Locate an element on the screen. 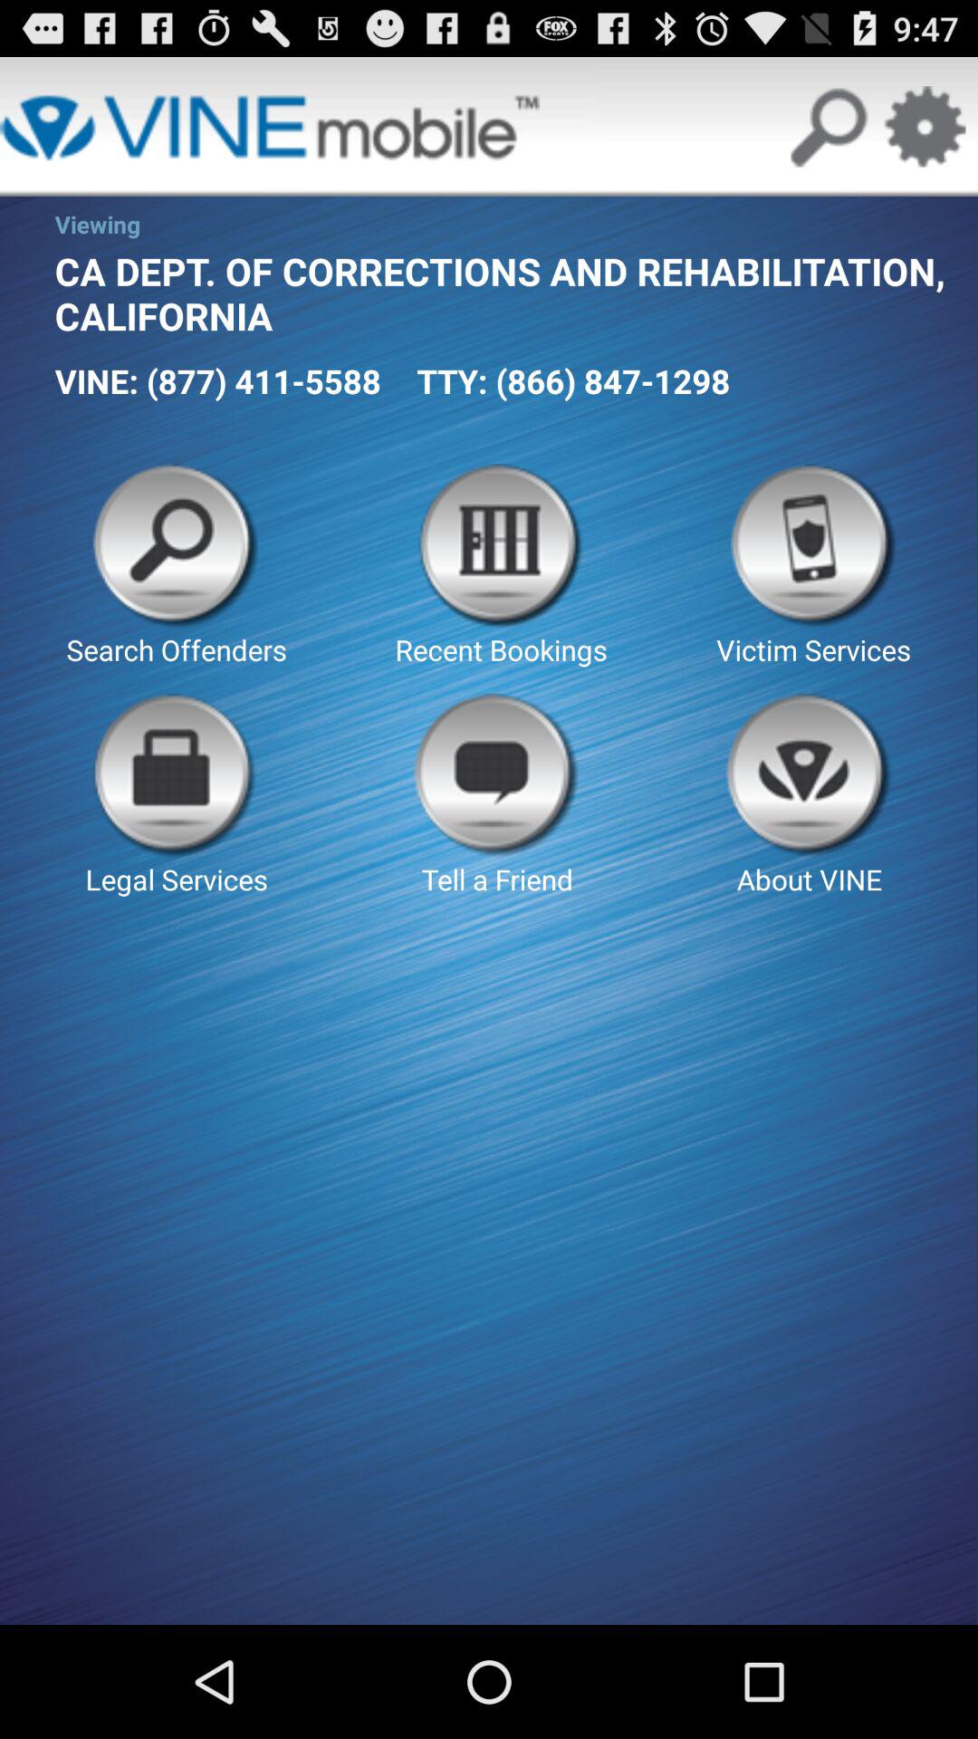 This screenshot has width=978, height=1739. choose recent bookings button is located at coordinates (502, 566).